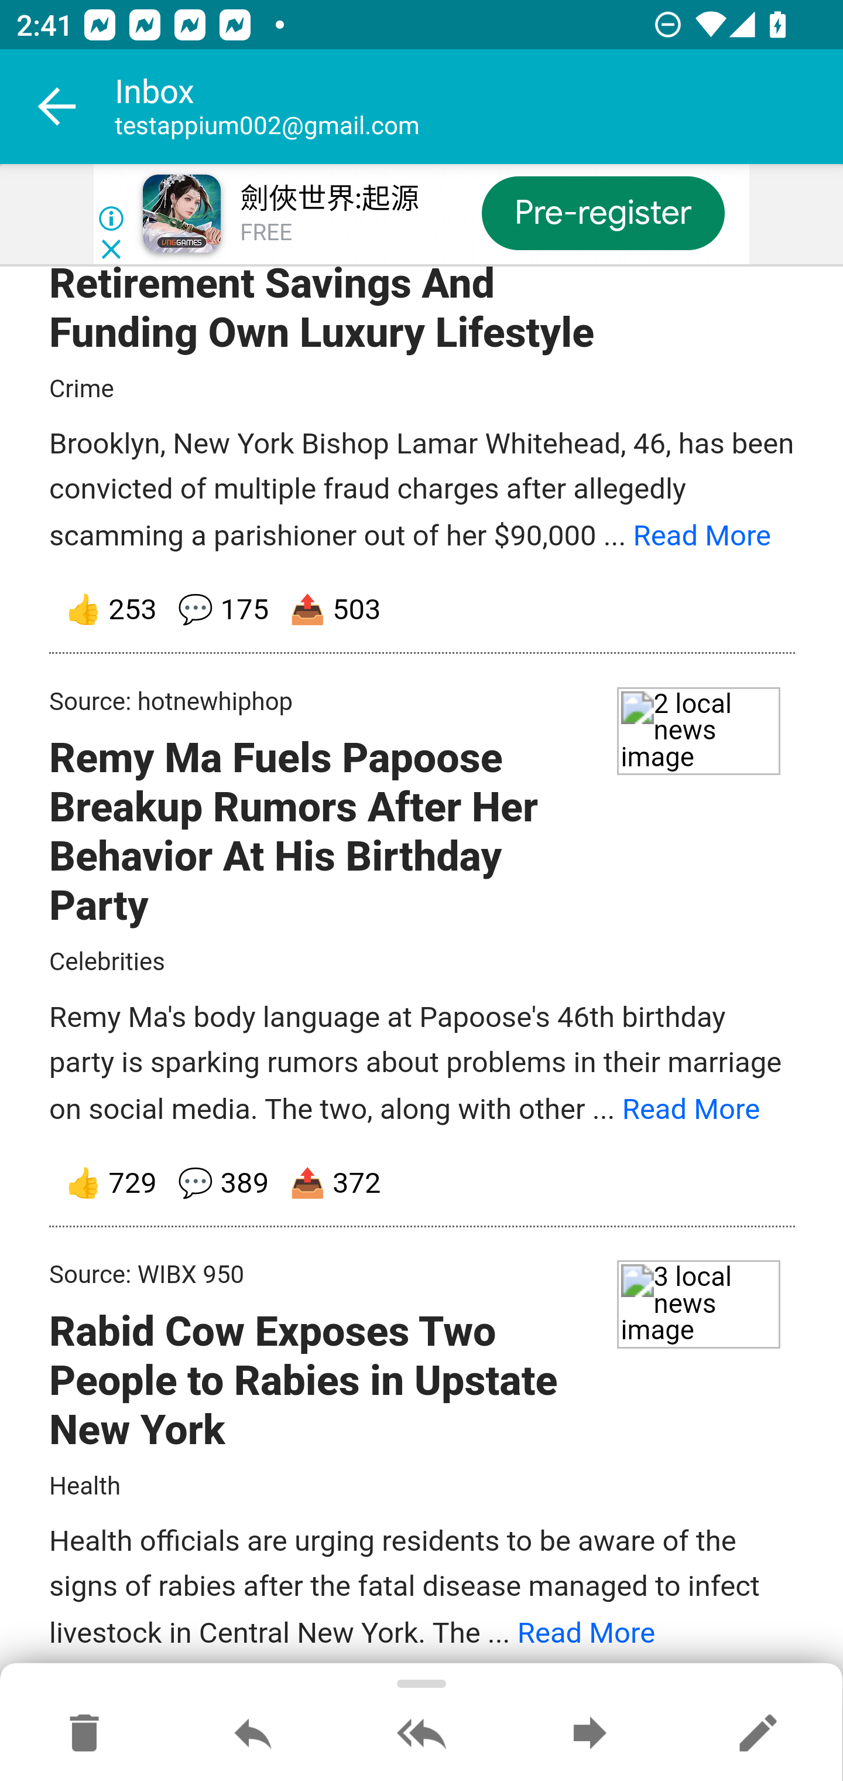 The height and width of the screenshot is (1781, 843). What do you see at coordinates (479, 107) in the screenshot?
I see `Inbox testappium002@gmail.com` at bounding box center [479, 107].